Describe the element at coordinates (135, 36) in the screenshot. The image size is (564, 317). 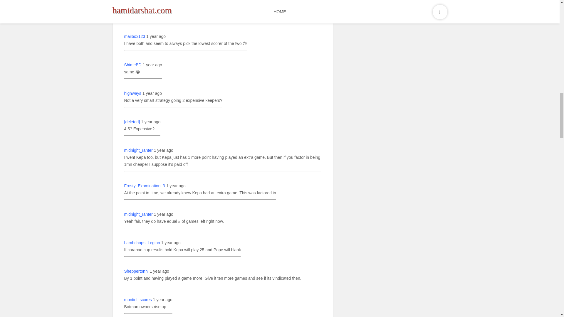
I see `mailbox123` at that location.